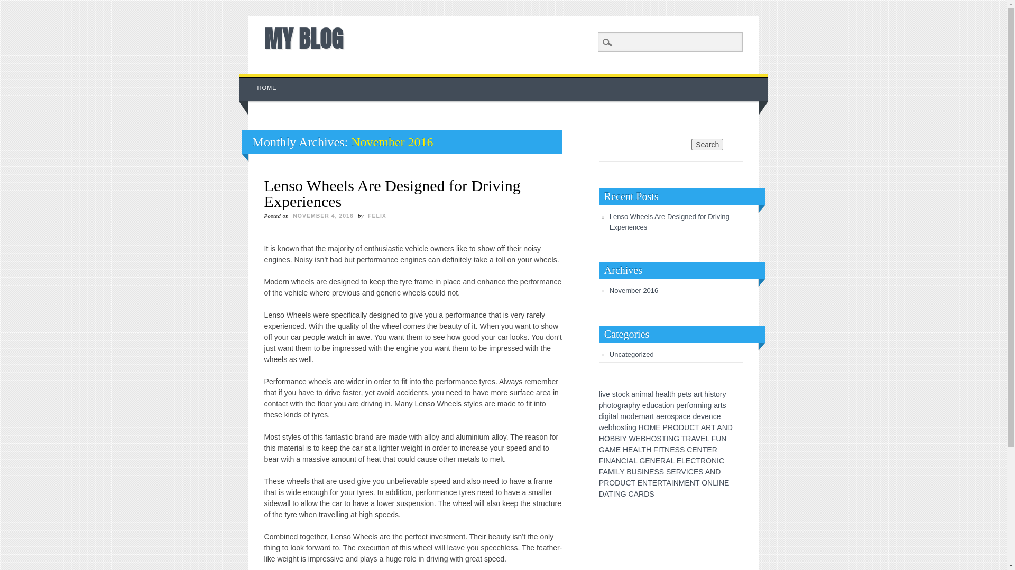 The width and height of the screenshot is (1015, 570). Describe the element at coordinates (695, 405) in the screenshot. I see `r` at that location.